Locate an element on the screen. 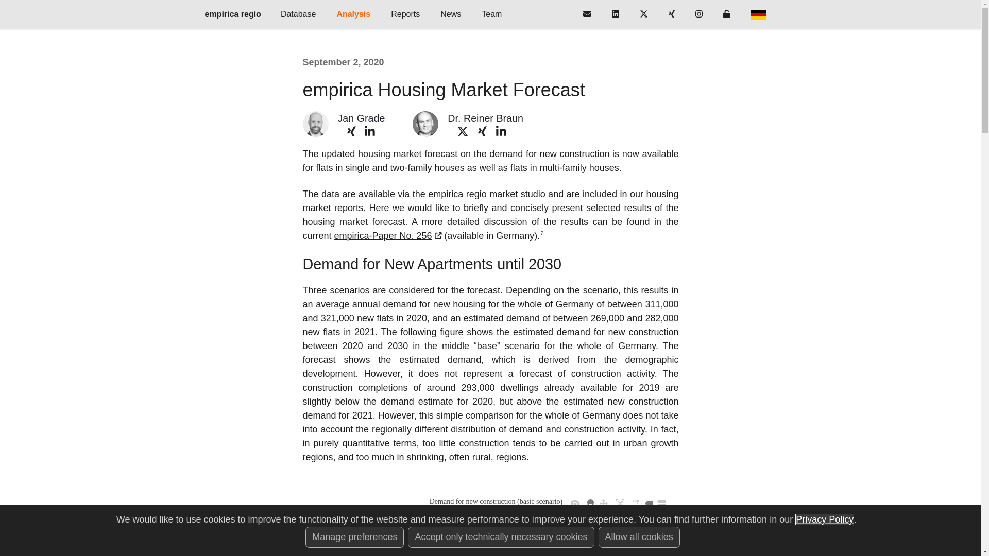  empirica regio is located at coordinates (233, 14).